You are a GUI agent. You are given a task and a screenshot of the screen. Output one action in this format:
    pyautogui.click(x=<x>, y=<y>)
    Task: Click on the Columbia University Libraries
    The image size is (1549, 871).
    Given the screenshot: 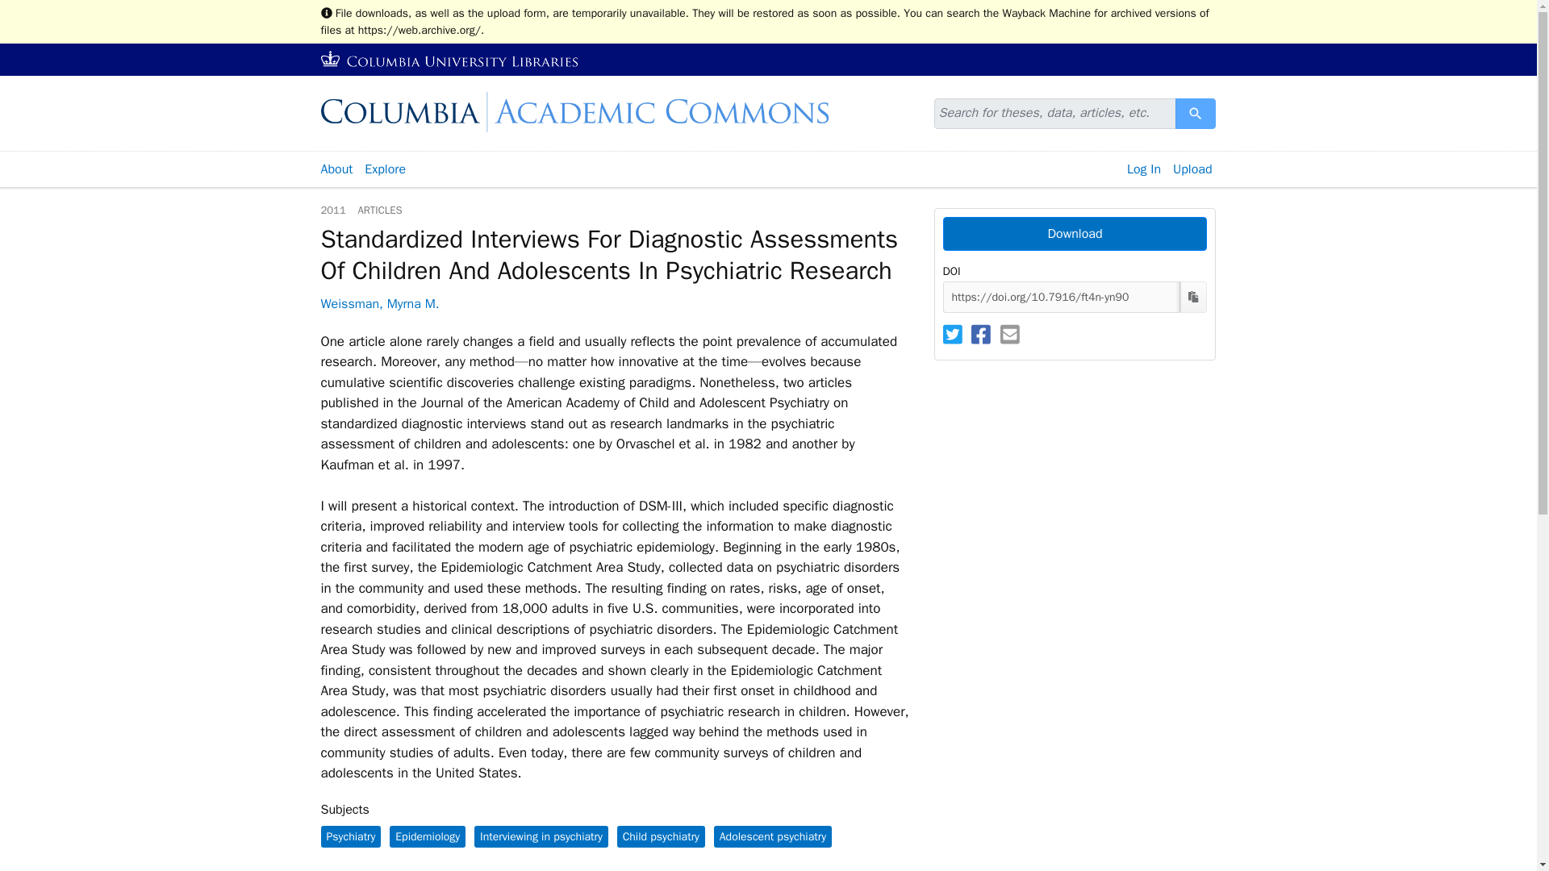 What is the action you would take?
    pyautogui.click(x=450, y=60)
    